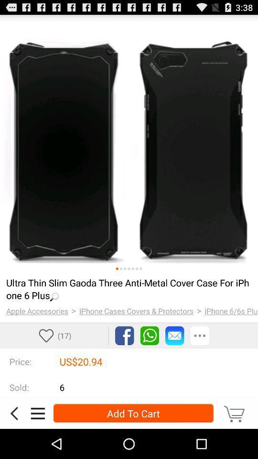 The image size is (258, 459). What do you see at coordinates (137, 311) in the screenshot?
I see `jump until iphone cases covers item` at bounding box center [137, 311].